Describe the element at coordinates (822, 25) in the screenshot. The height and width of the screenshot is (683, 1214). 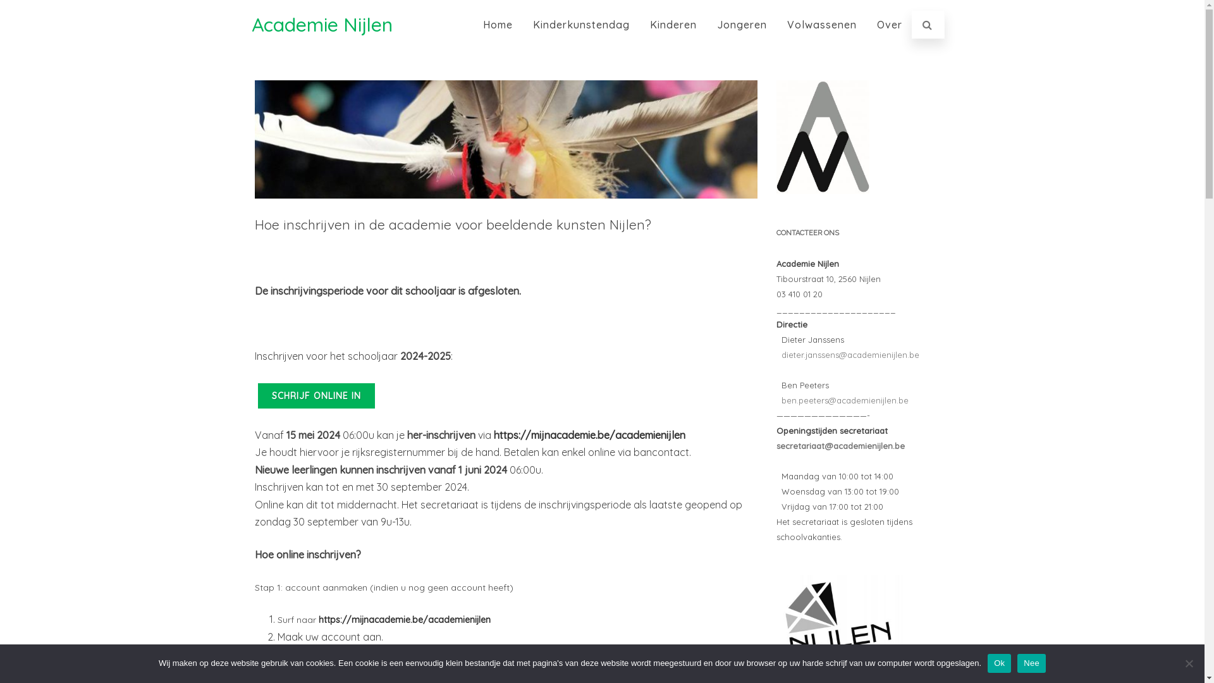
I see `Volwassenen` at that location.